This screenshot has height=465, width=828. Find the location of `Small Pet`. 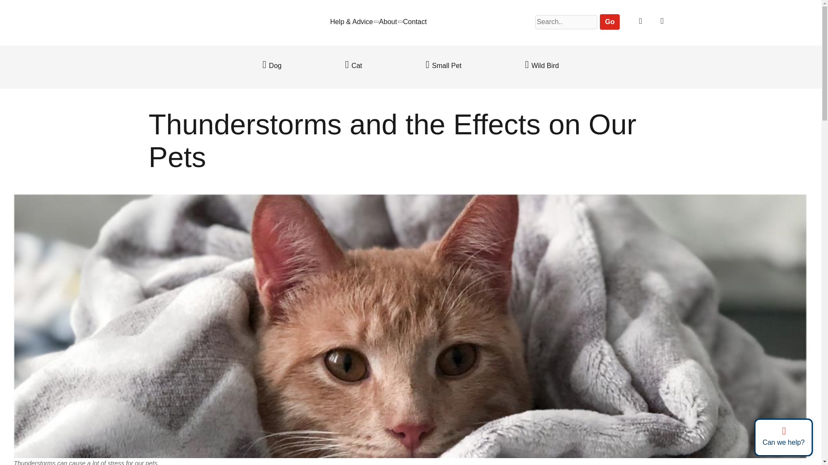

Small Pet is located at coordinates (443, 65).